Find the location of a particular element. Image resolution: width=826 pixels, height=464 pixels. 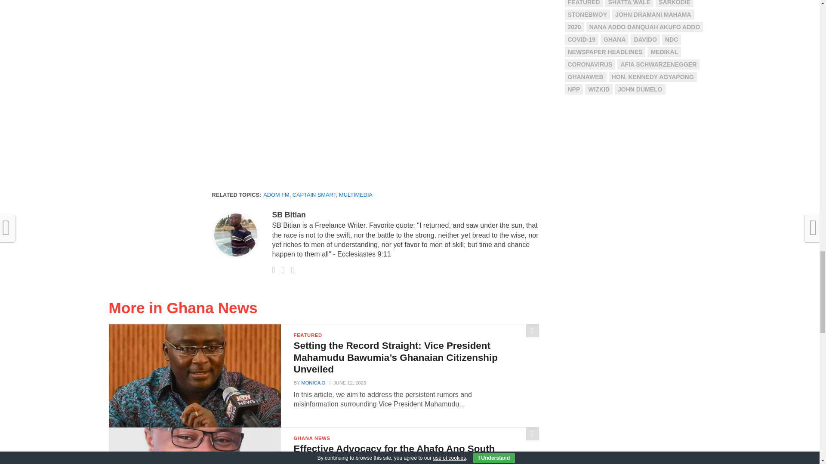

Advertisement is located at coordinates (375, 114).